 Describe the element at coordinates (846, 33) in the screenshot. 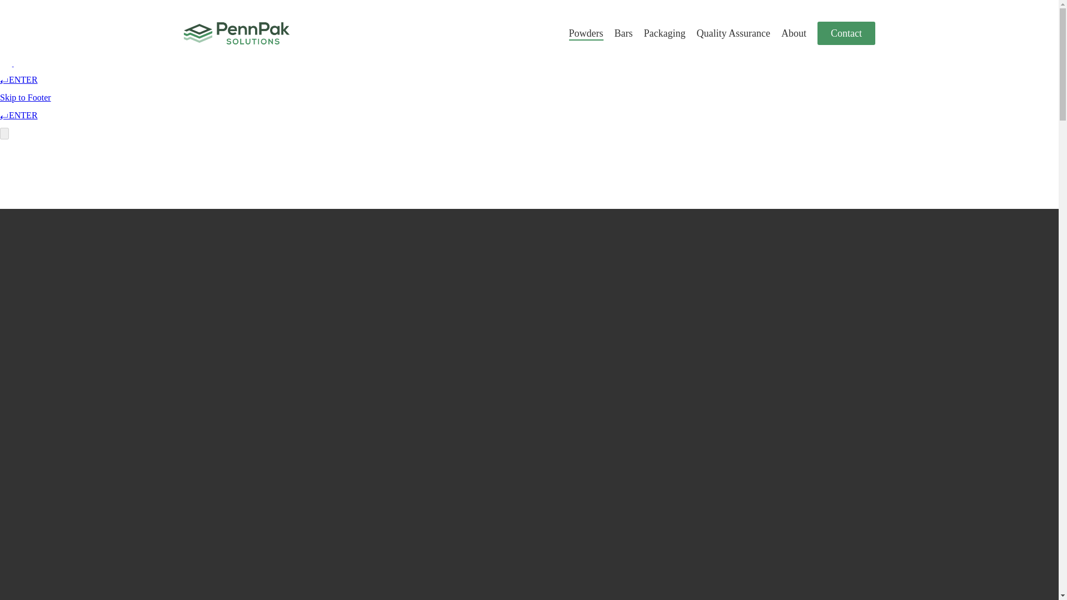

I see `Contact` at that location.